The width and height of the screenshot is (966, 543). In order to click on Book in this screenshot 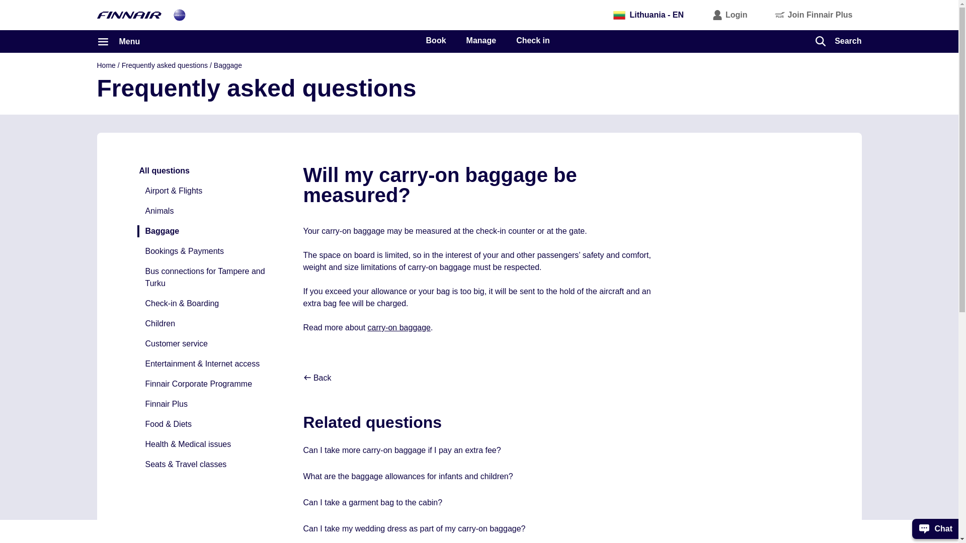, I will do `click(436, 40)`.